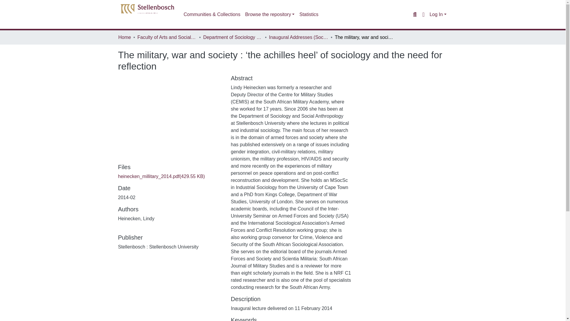 This screenshot has height=321, width=570. What do you see at coordinates (124, 37) in the screenshot?
I see `Home` at bounding box center [124, 37].